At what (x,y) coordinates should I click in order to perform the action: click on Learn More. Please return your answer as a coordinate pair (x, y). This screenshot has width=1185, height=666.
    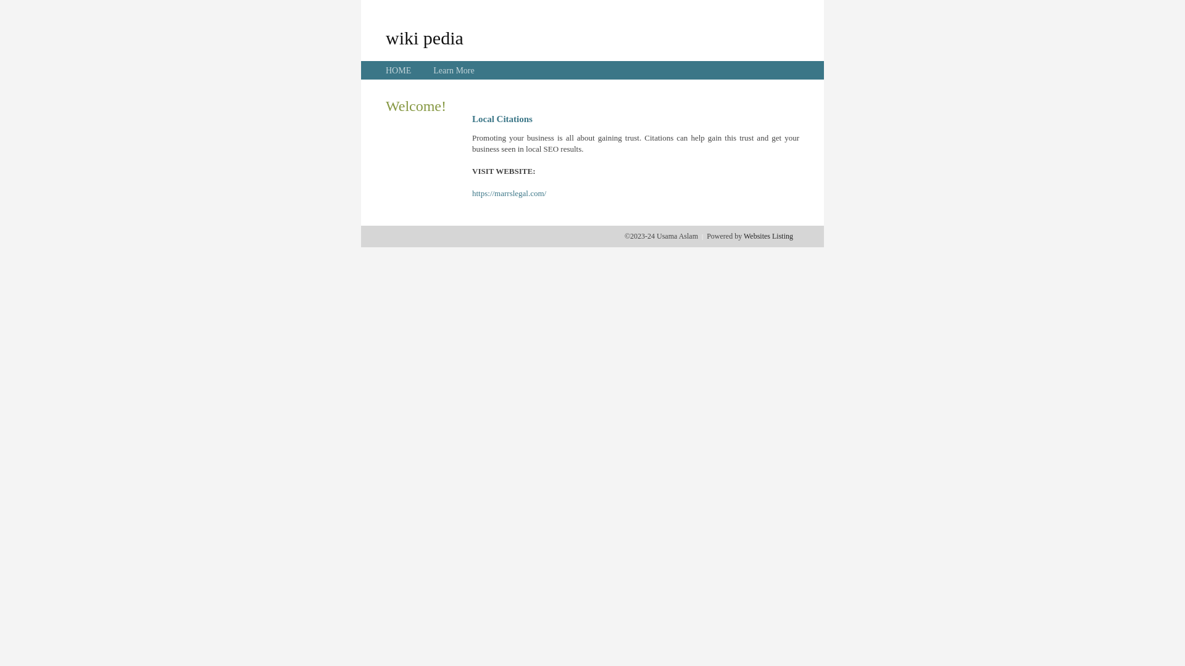
    Looking at the image, I should click on (454, 70).